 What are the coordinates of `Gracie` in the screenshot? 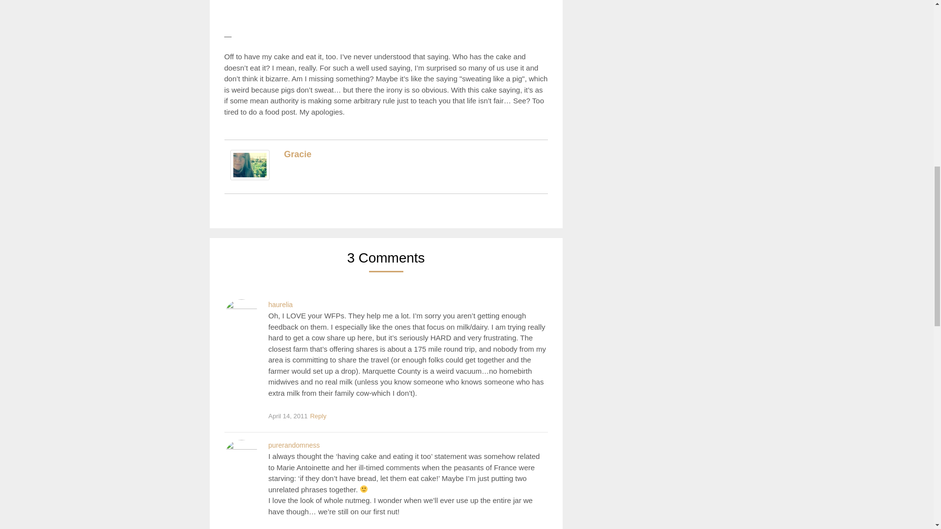 It's located at (250, 177).